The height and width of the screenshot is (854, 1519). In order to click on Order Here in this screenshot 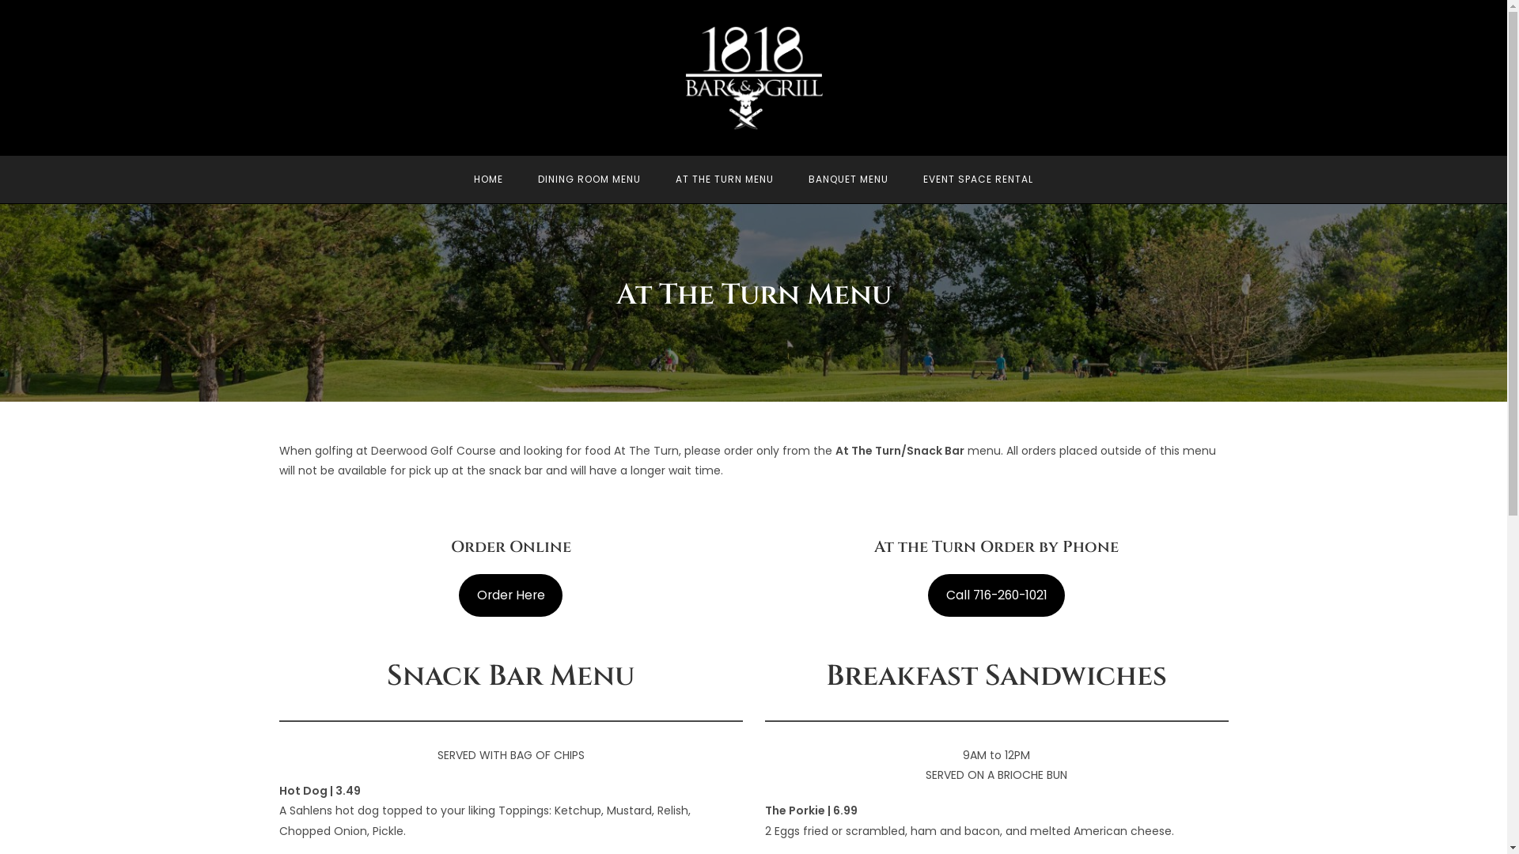, I will do `click(511, 595)`.